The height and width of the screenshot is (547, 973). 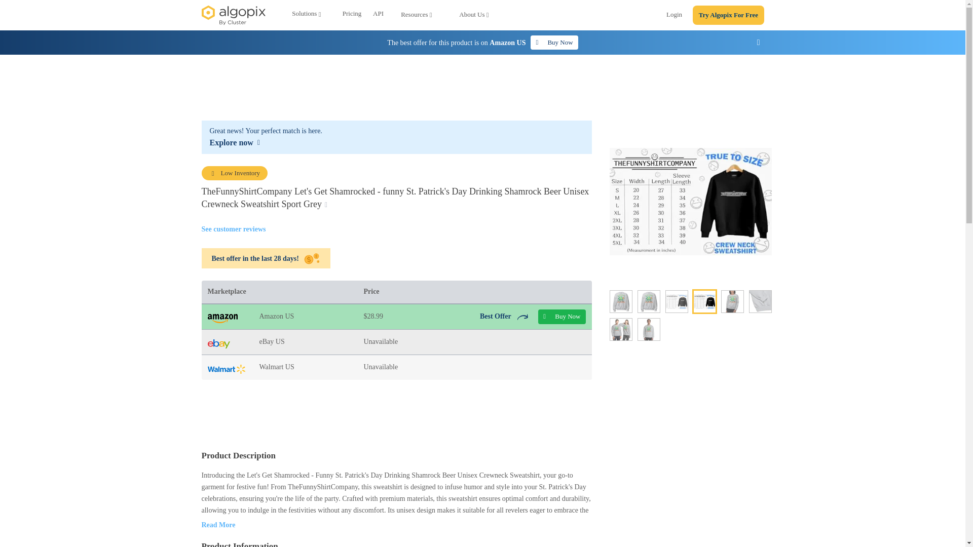 I want to click on Buy Now, so click(x=562, y=317).